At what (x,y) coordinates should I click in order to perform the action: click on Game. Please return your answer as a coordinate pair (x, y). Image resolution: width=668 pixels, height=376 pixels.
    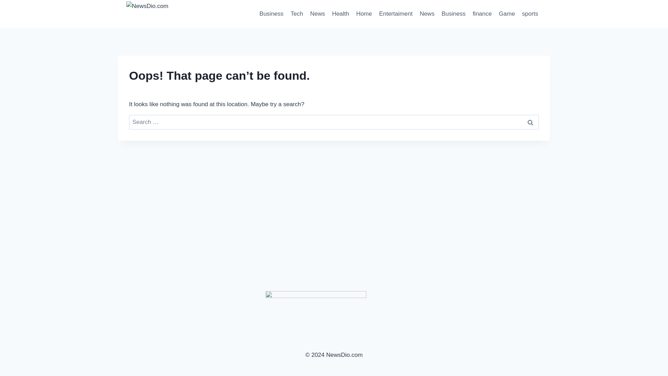
    Looking at the image, I should click on (507, 14).